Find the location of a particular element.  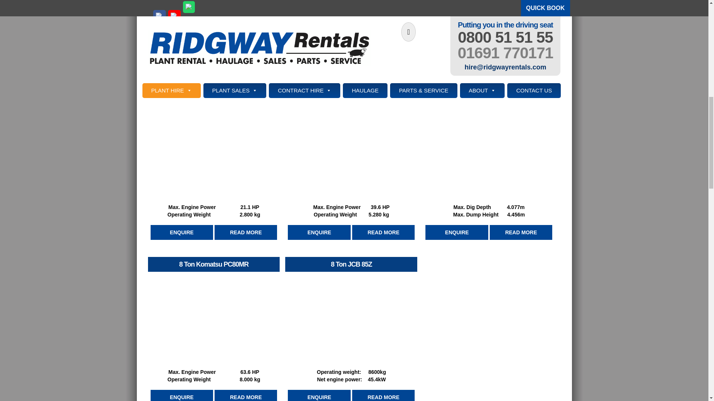

Read More is located at coordinates (521, 232).